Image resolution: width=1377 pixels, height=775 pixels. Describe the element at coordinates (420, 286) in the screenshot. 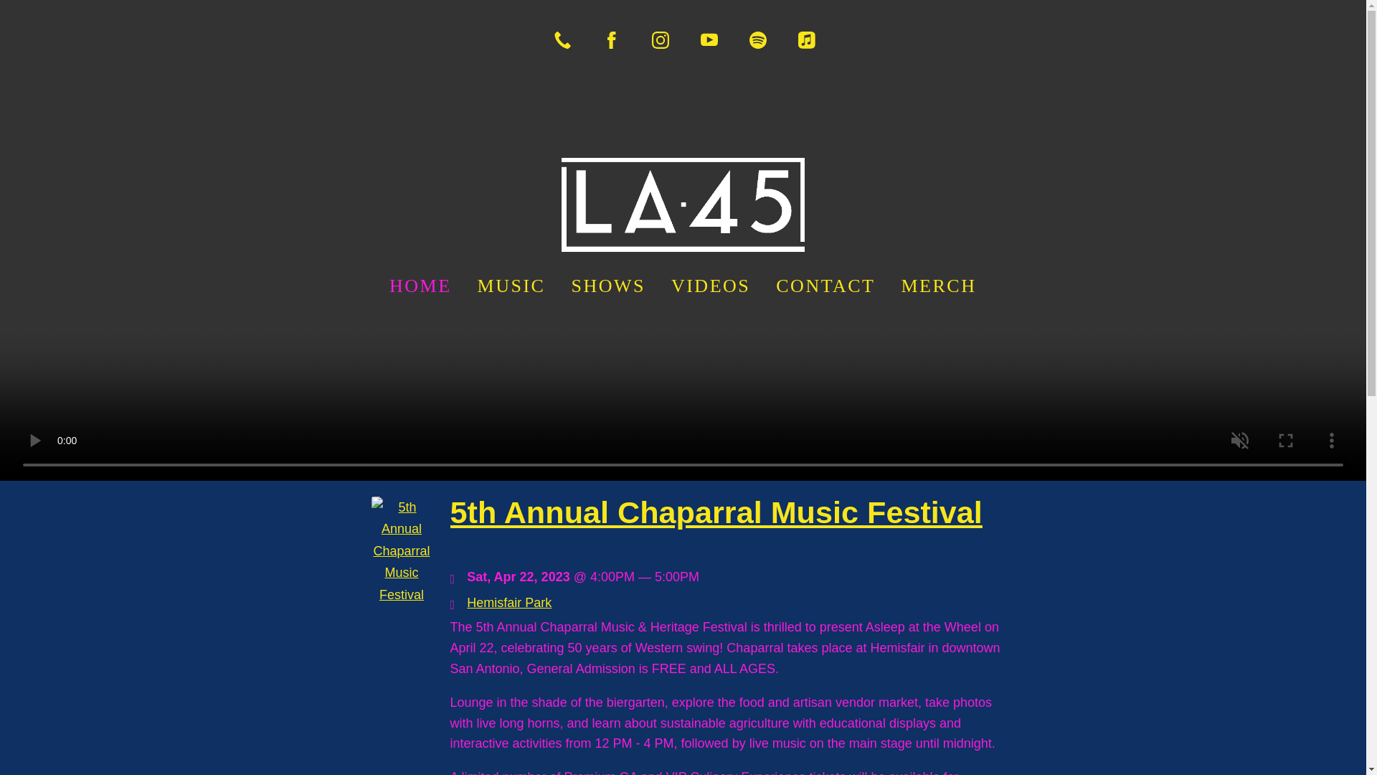

I see `HOME` at that location.